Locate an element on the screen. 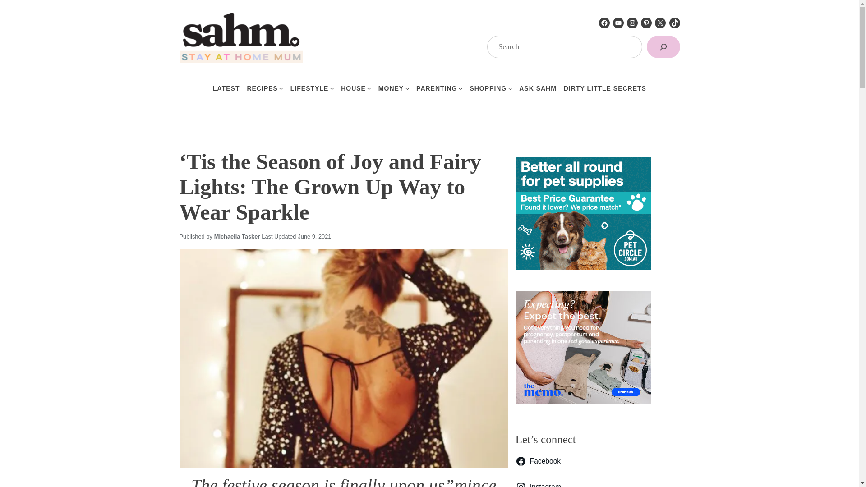  LIFESTYLE is located at coordinates (309, 88).